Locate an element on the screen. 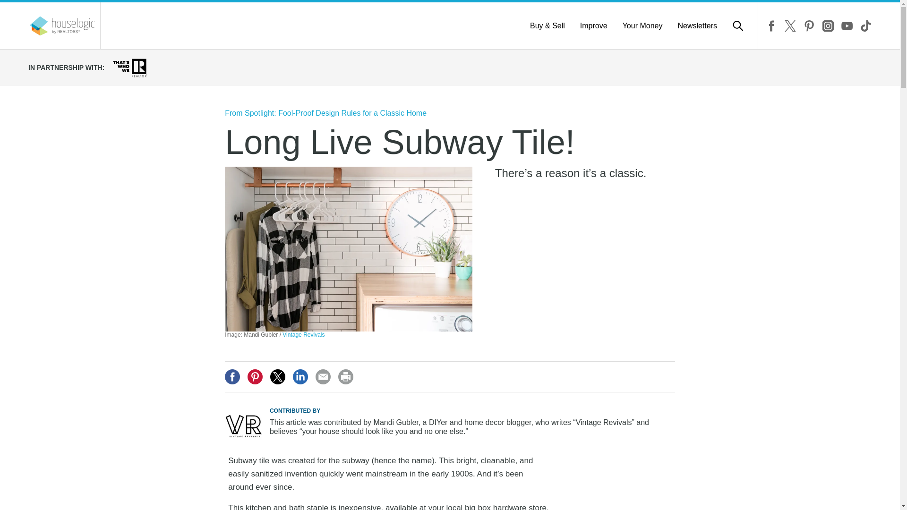 This screenshot has width=907, height=510. Improve is located at coordinates (594, 25).